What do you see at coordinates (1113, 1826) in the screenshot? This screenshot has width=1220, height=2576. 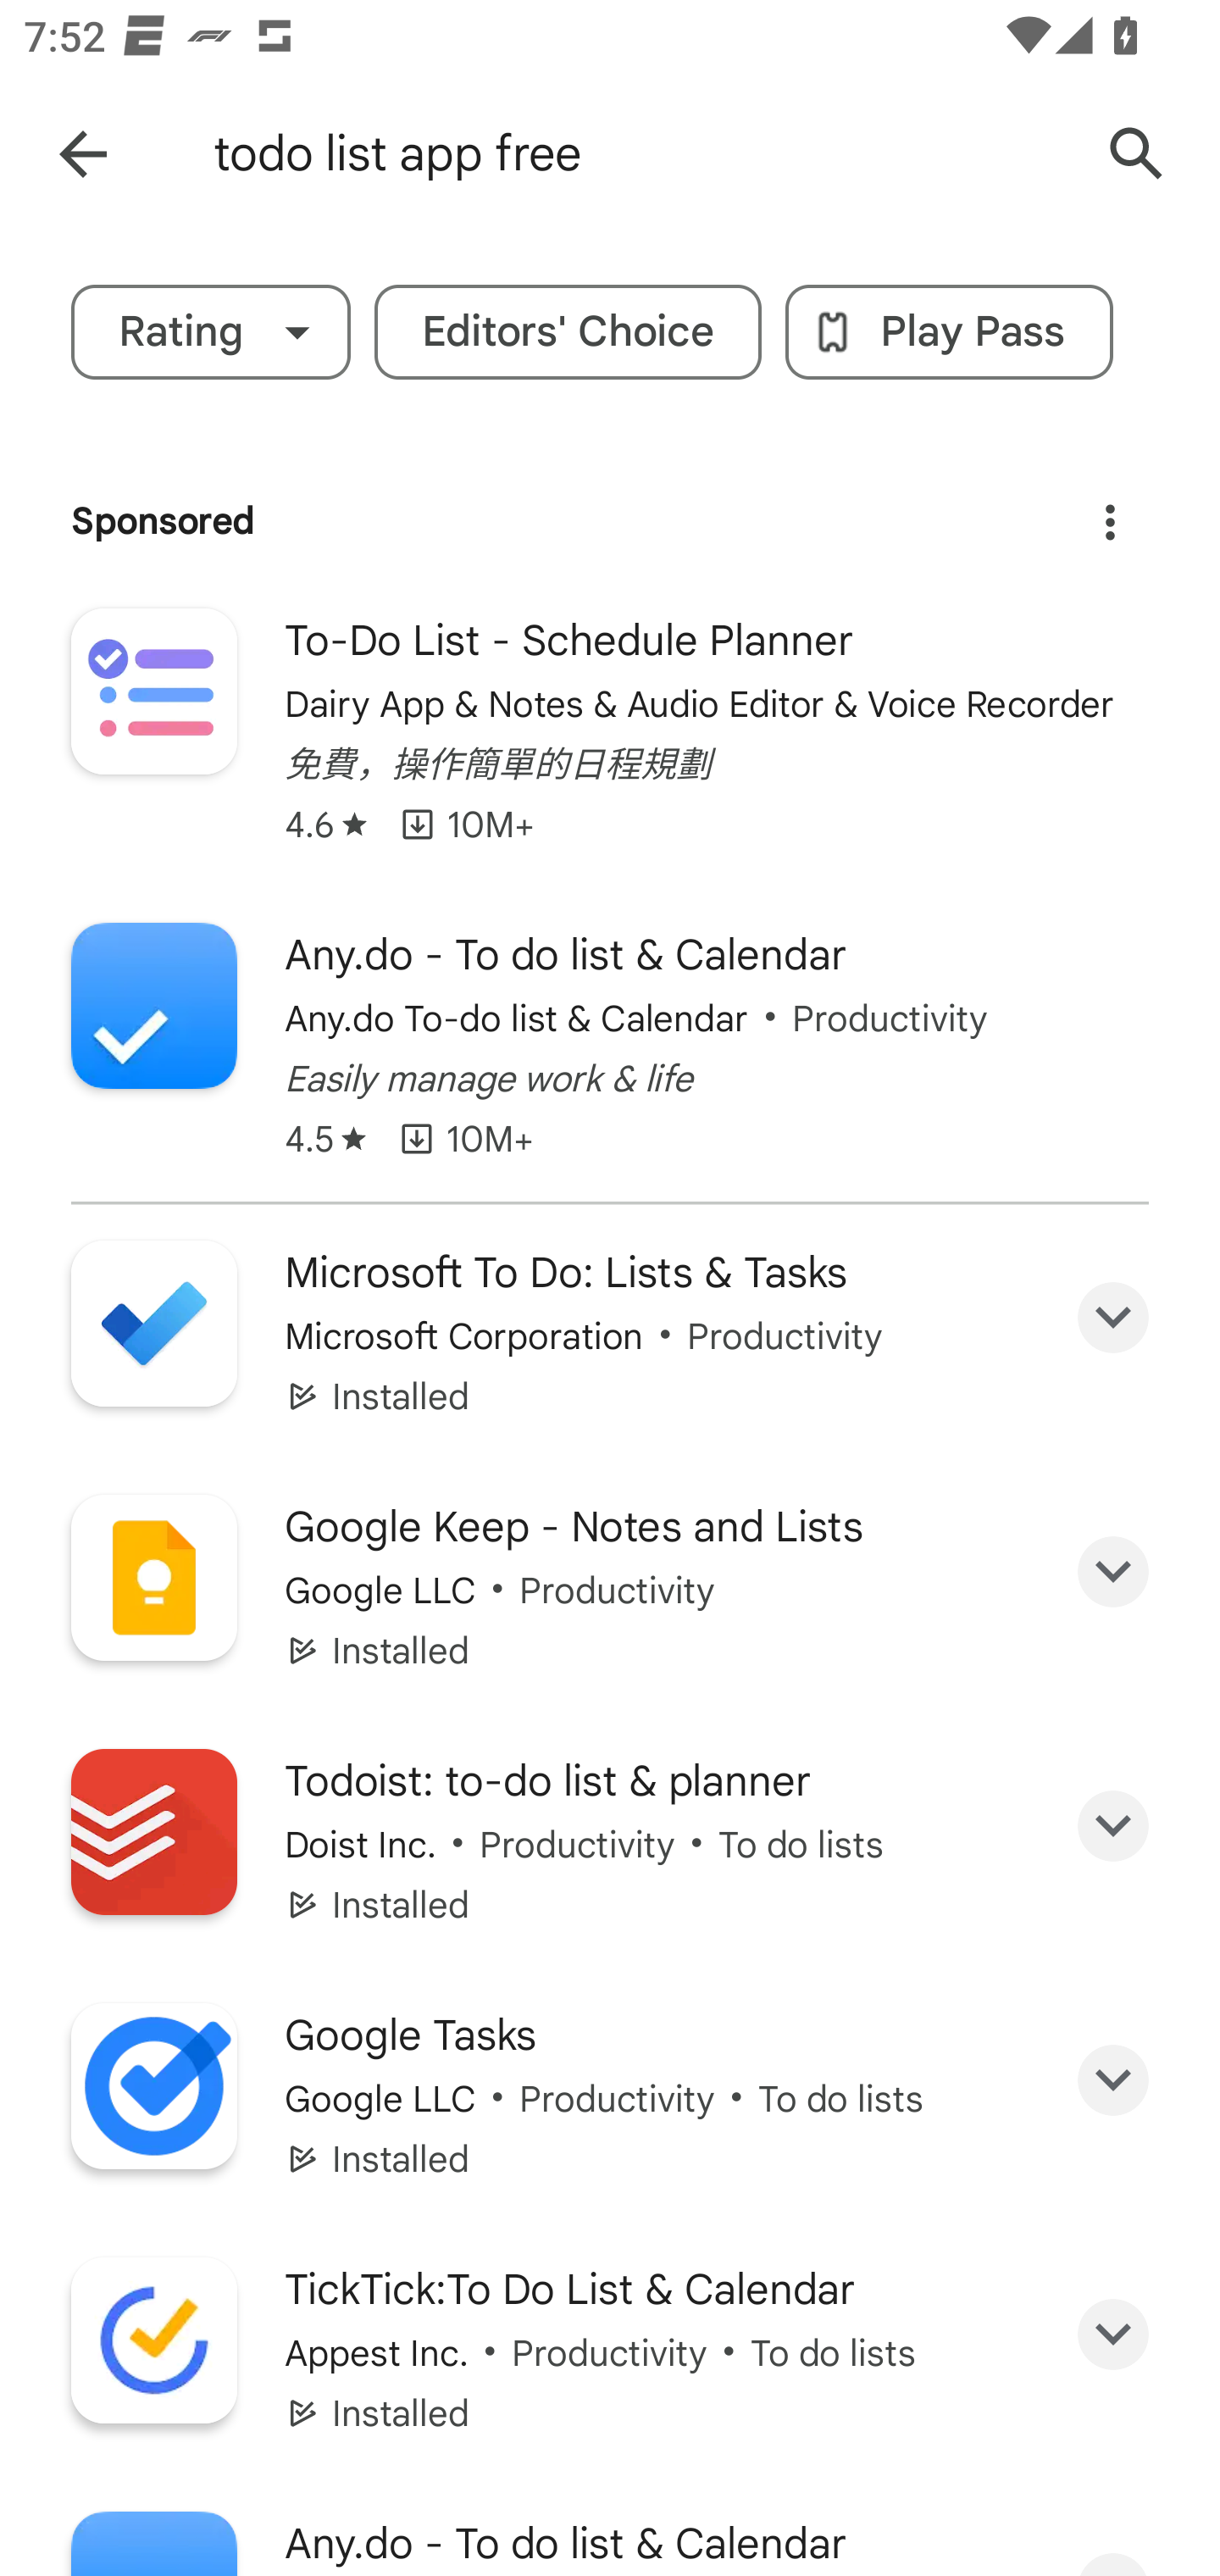 I see `Expand content for Todoist: to-do list & planner` at bounding box center [1113, 1826].